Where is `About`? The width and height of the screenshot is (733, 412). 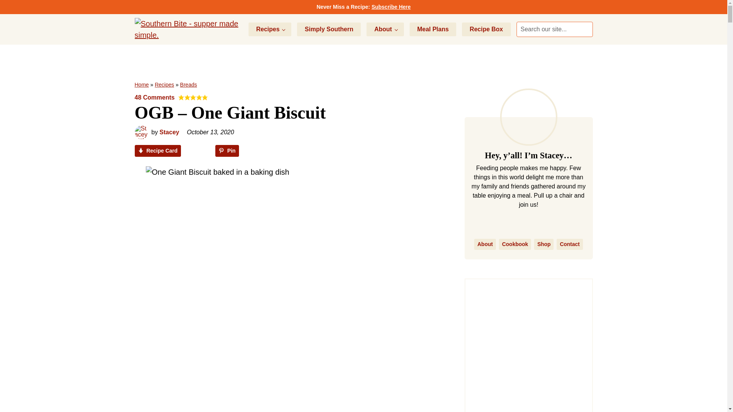 About is located at coordinates (385, 29).